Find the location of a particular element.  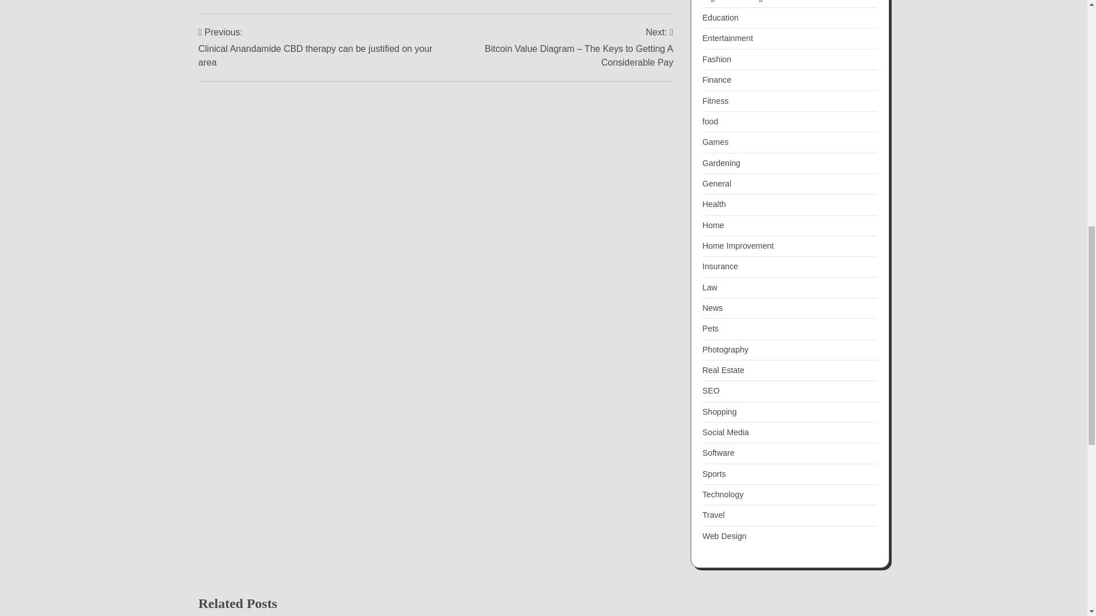

News is located at coordinates (712, 308).